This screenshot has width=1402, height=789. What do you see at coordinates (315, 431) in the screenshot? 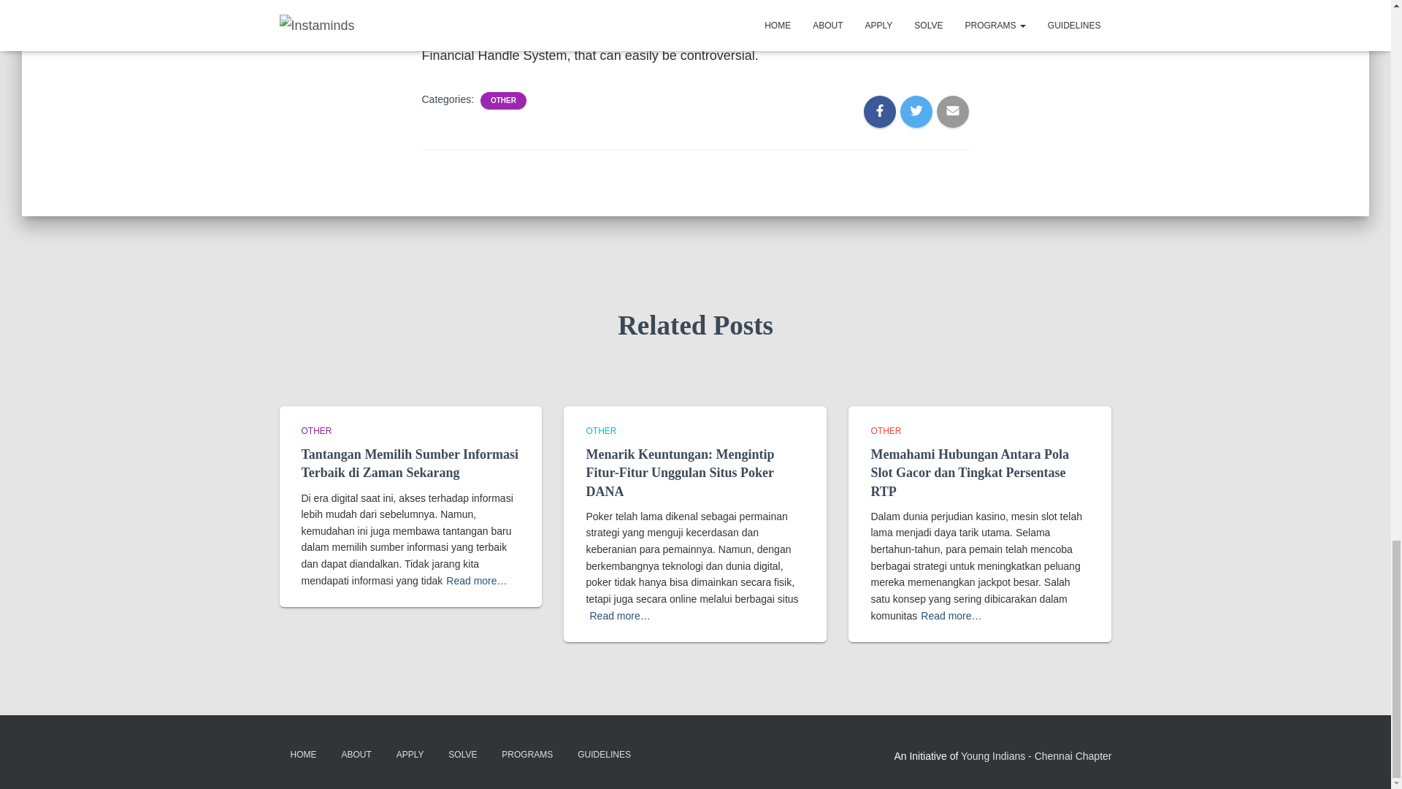
I see `OTHER` at bounding box center [315, 431].